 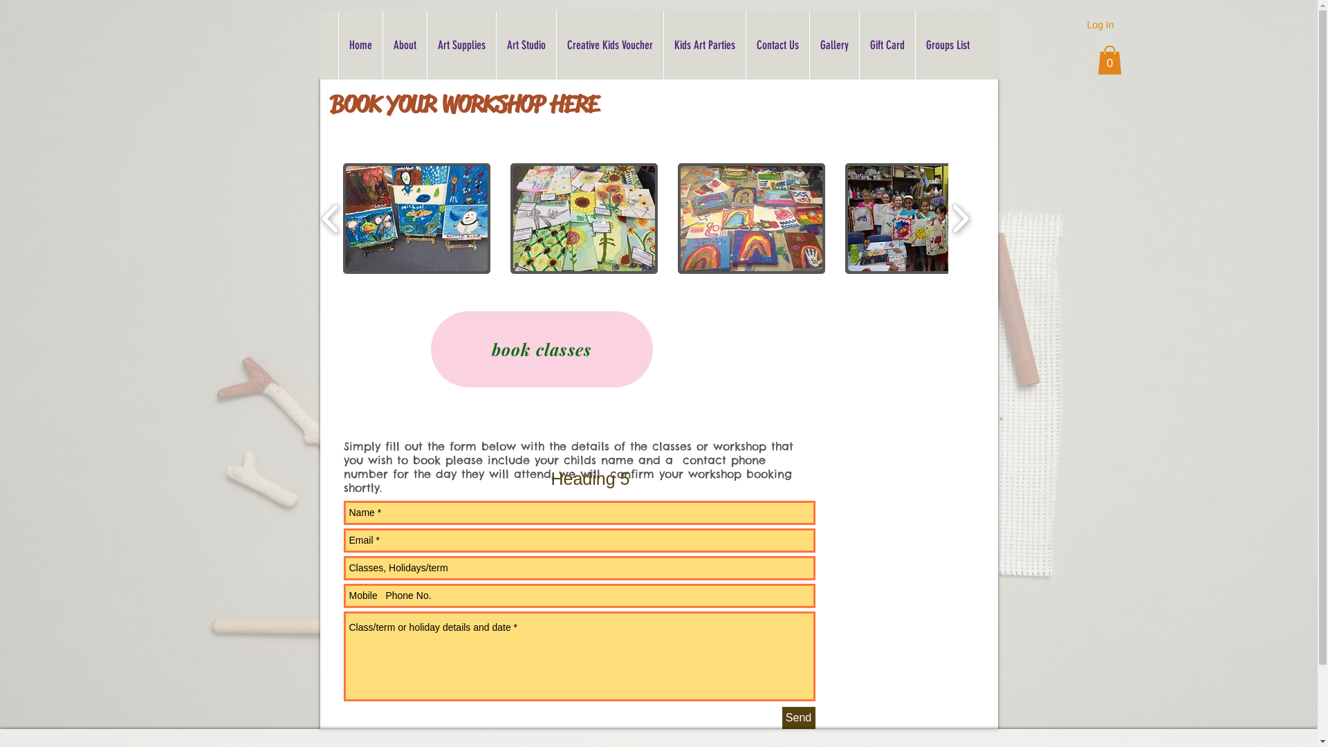 I want to click on Art Supplies, so click(x=461, y=46).